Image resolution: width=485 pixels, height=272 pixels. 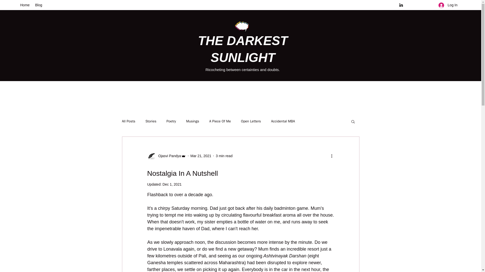 What do you see at coordinates (166, 156) in the screenshot?
I see `Ojasvi Pandya` at bounding box center [166, 156].